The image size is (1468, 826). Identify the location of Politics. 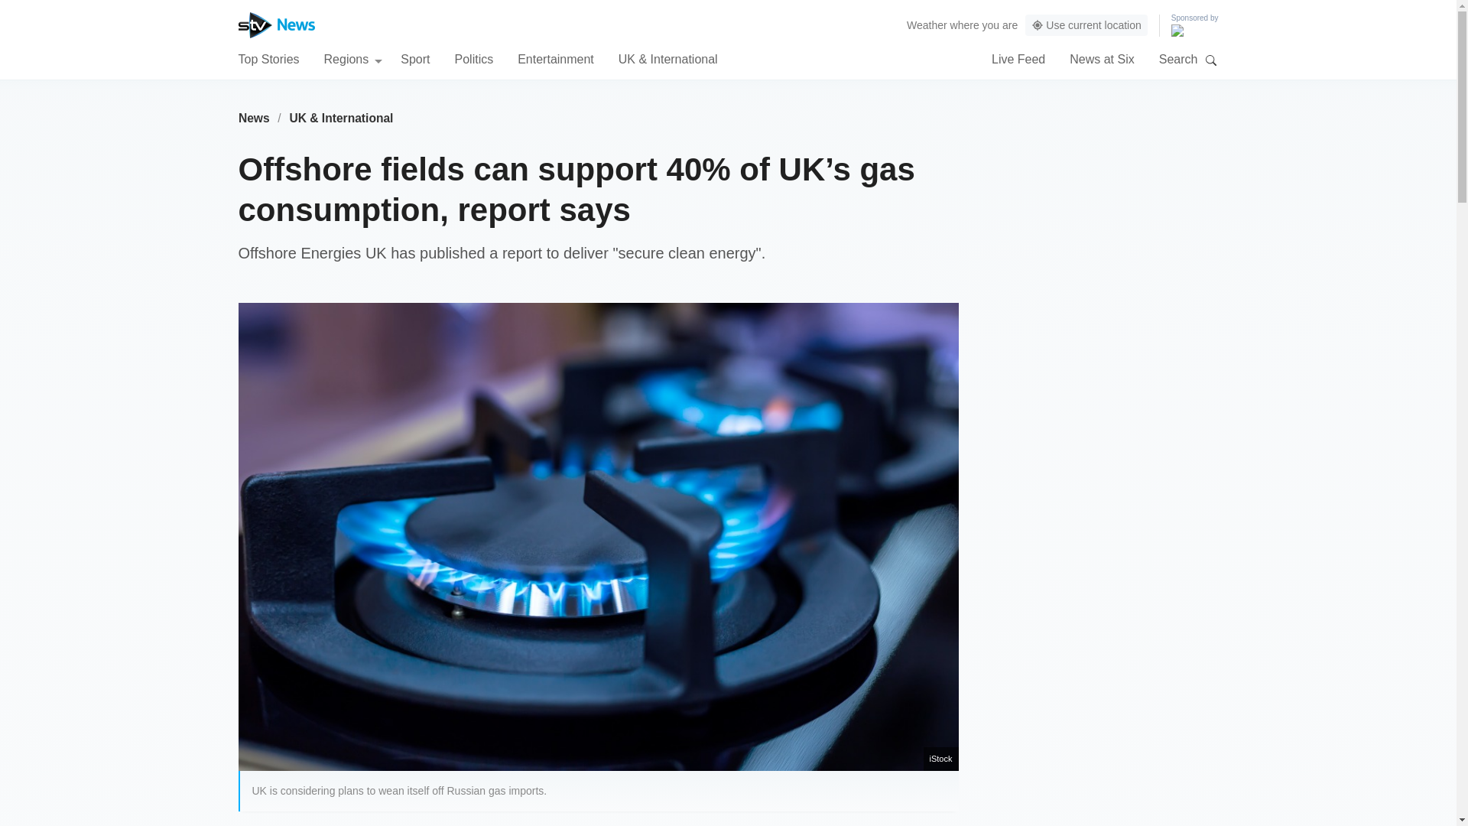
(473, 58).